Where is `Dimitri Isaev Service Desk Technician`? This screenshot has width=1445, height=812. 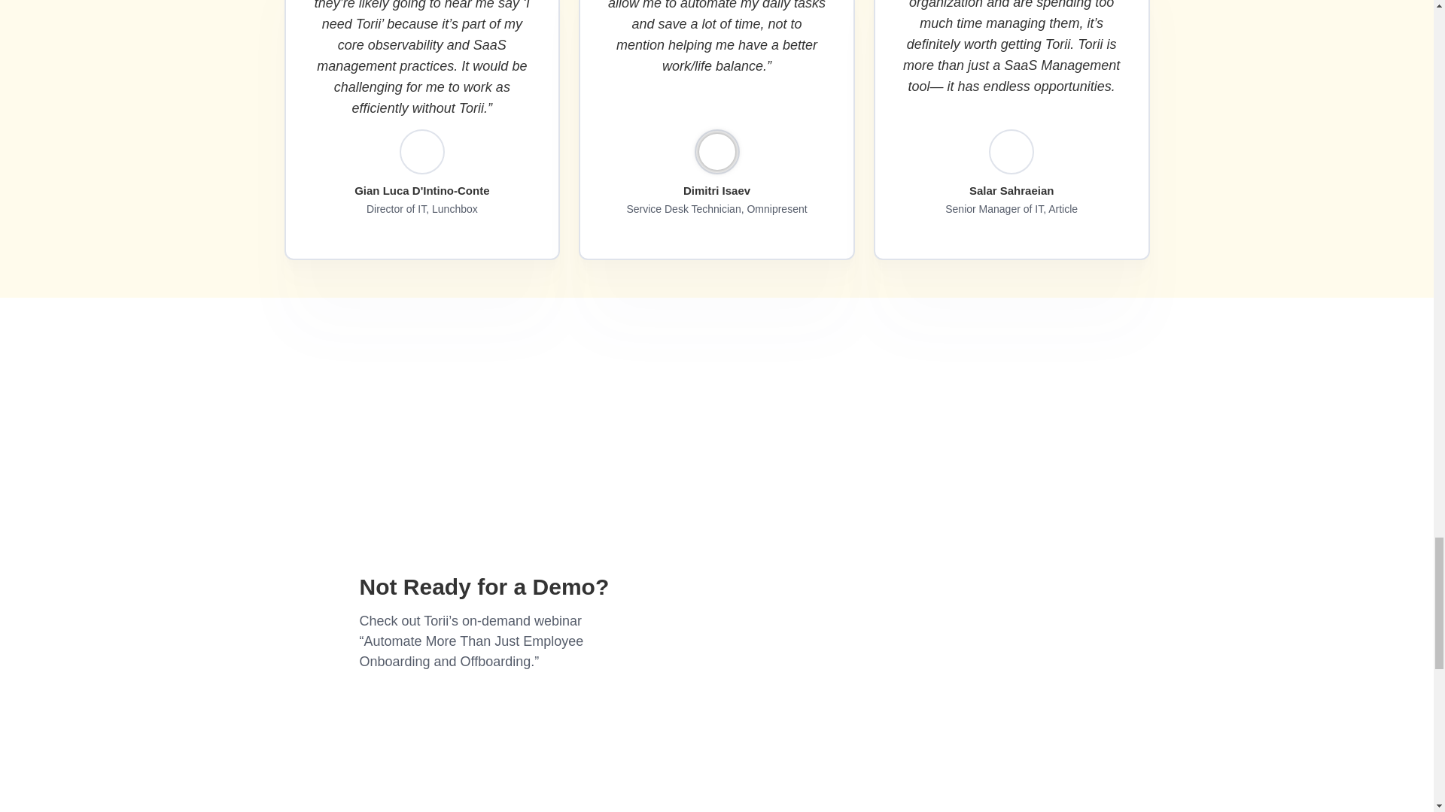
Dimitri Isaev Service Desk Technician is located at coordinates (716, 152).